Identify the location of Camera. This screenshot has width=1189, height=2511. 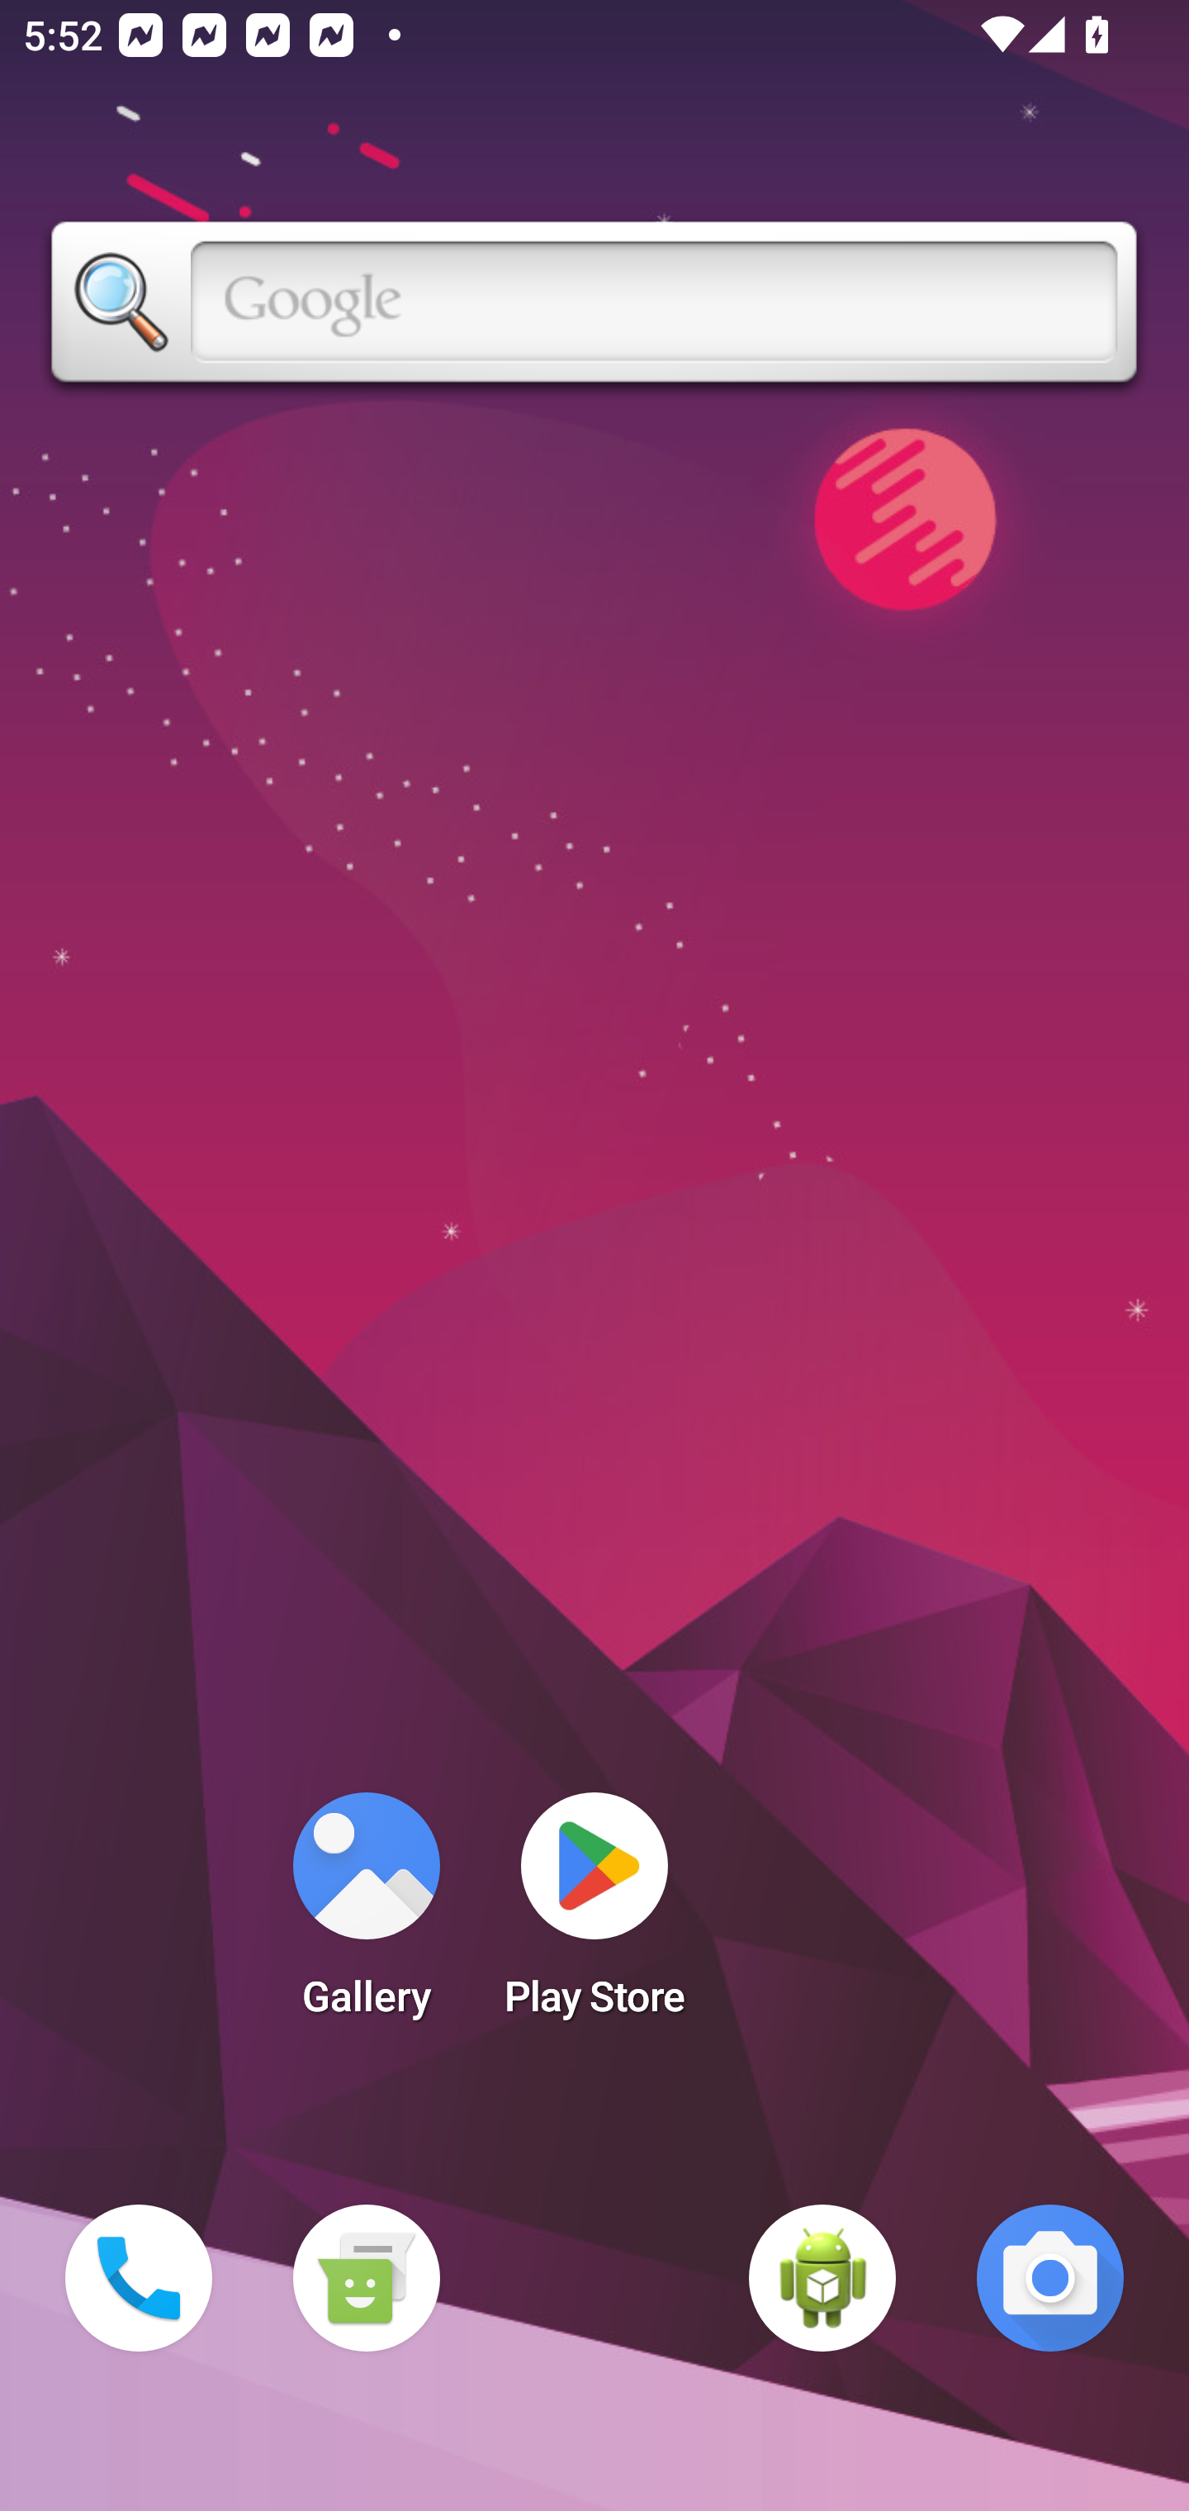
(1050, 2278).